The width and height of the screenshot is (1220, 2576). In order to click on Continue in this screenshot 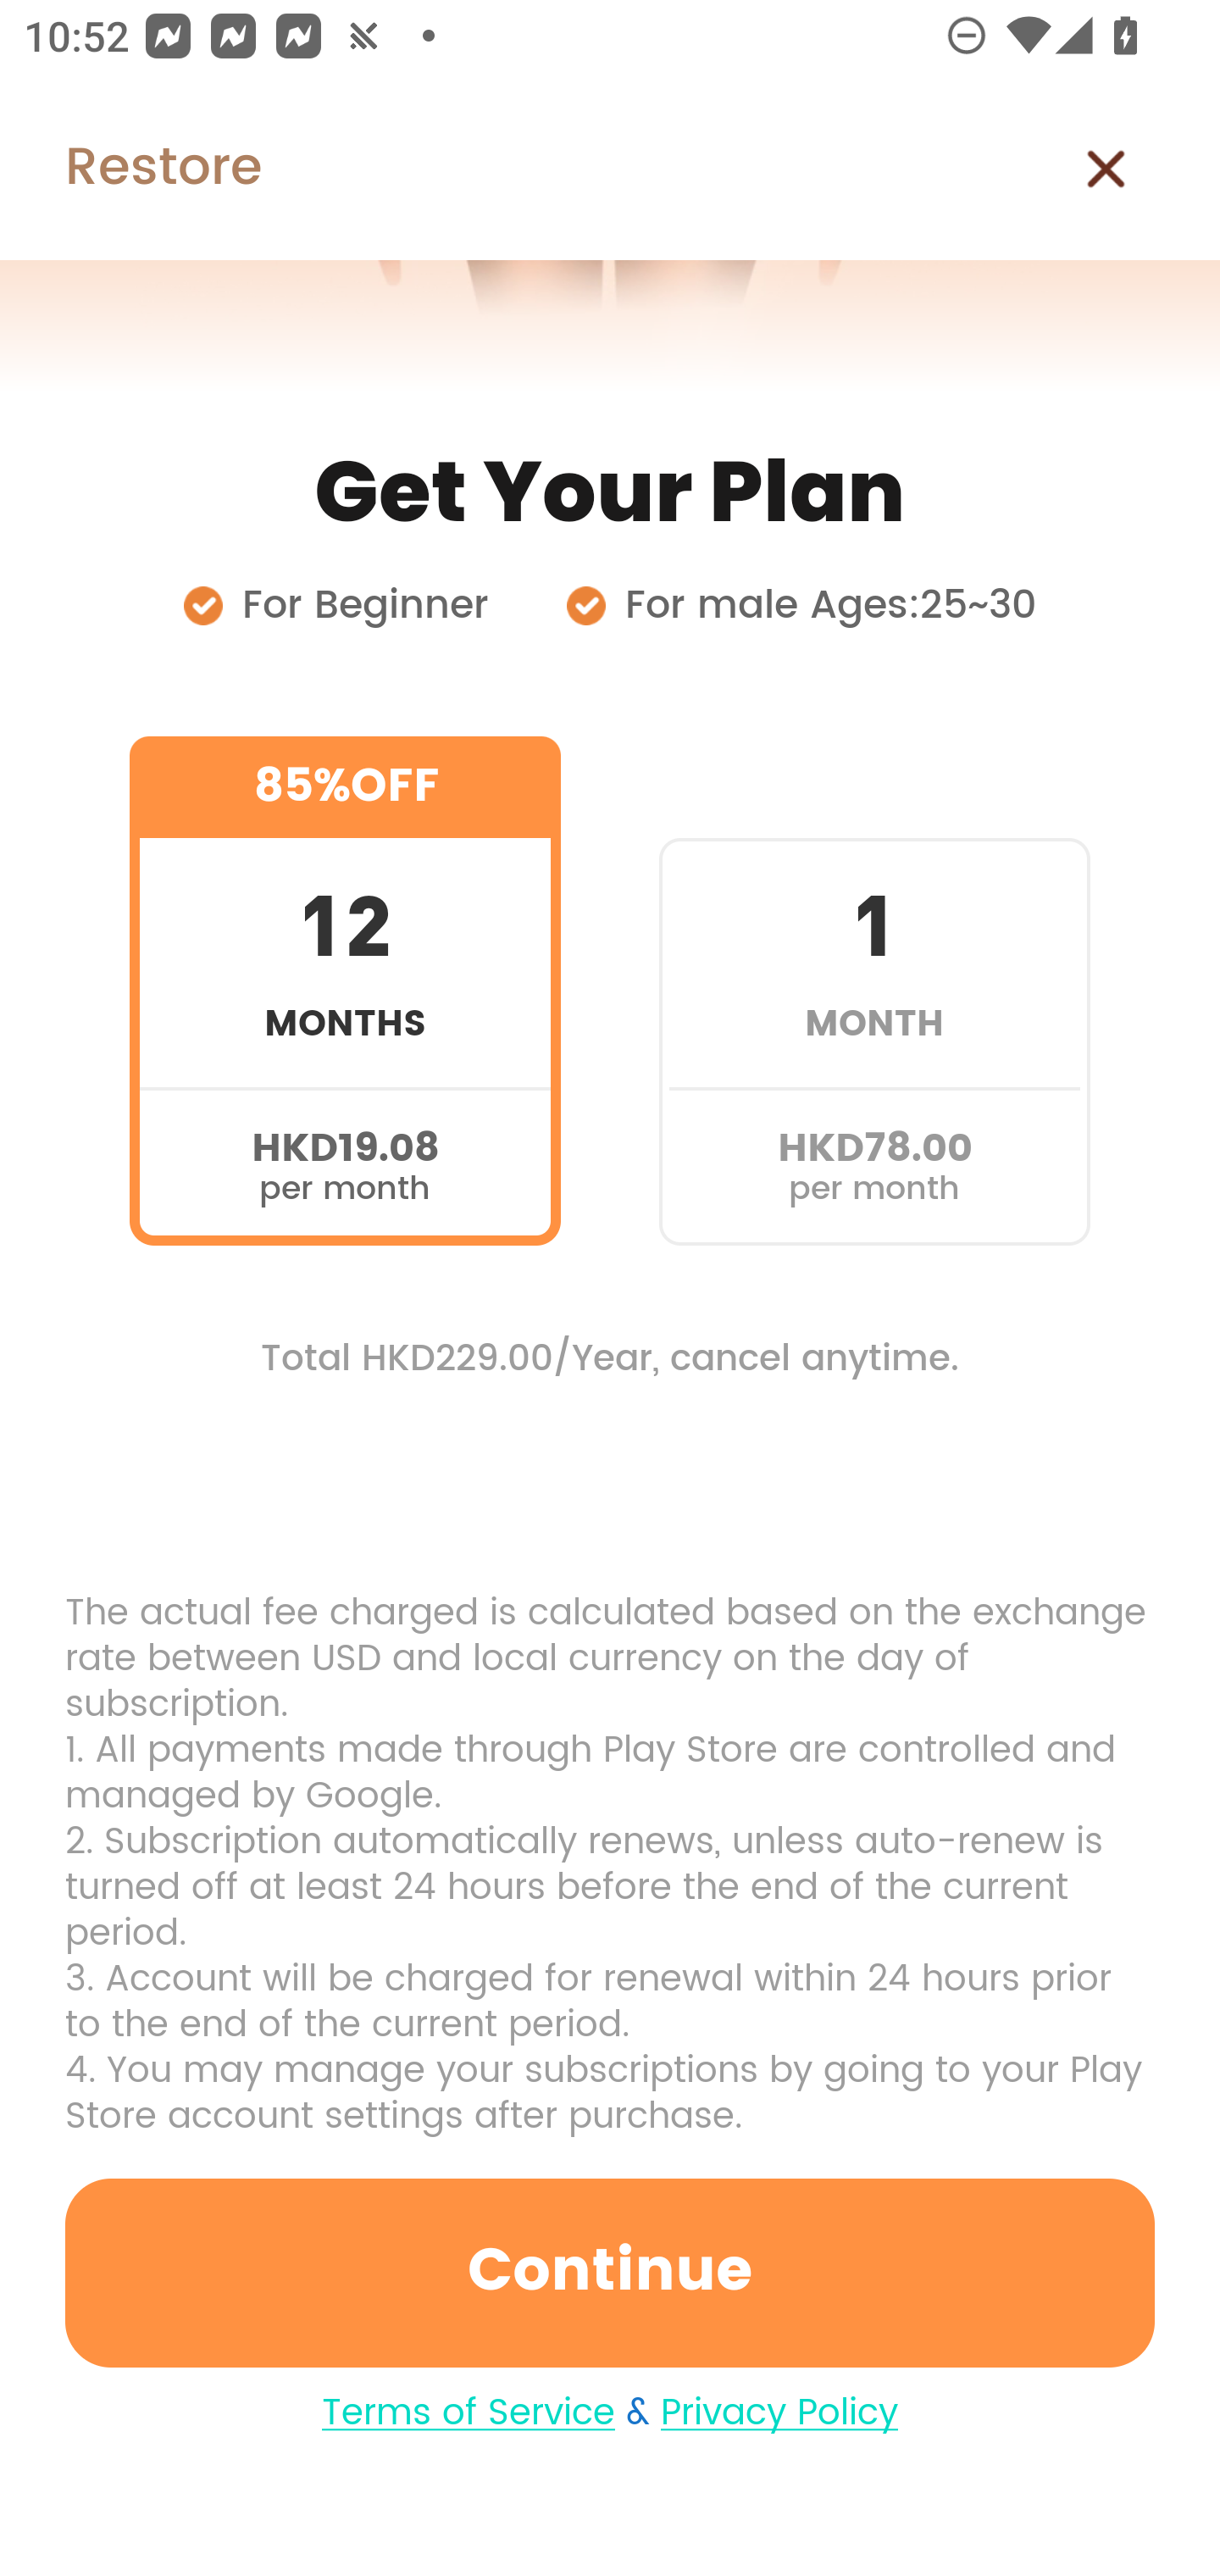, I will do `click(610, 2273)`.